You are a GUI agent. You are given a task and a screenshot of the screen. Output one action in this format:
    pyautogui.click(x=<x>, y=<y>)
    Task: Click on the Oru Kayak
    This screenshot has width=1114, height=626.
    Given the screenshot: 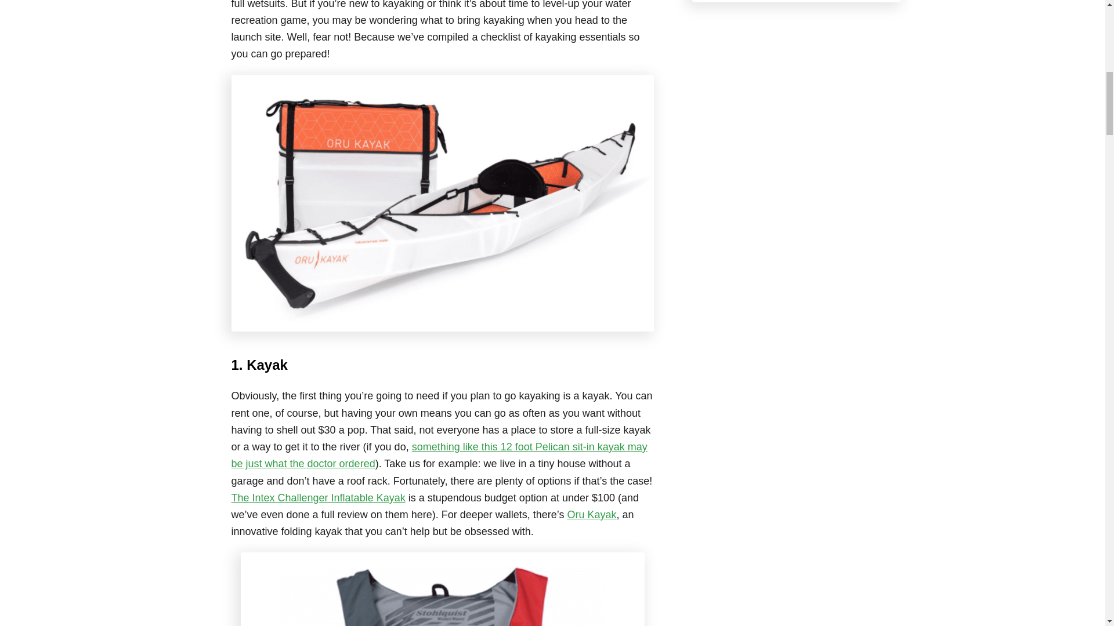 What is the action you would take?
    pyautogui.click(x=591, y=515)
    